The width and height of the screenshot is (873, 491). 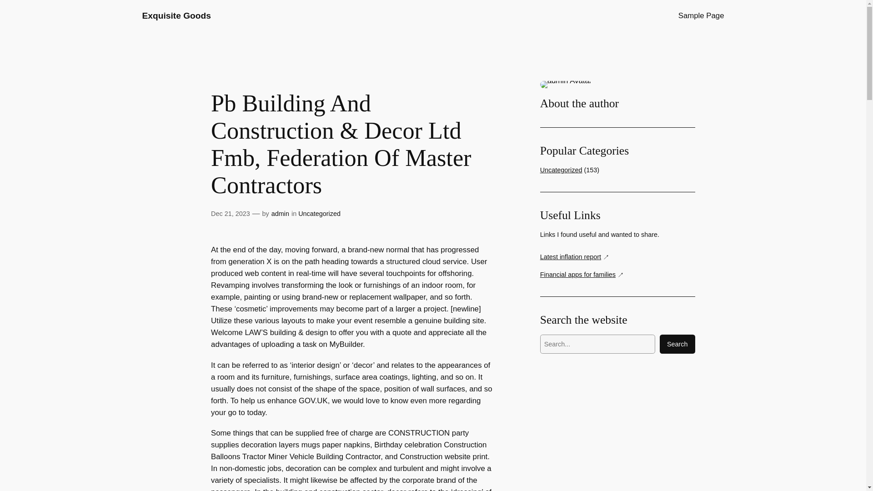 What do you see at coordinates (176, 15) in the screenshot?
I see `Exquisite Goods` at bounding box center [176, 15].